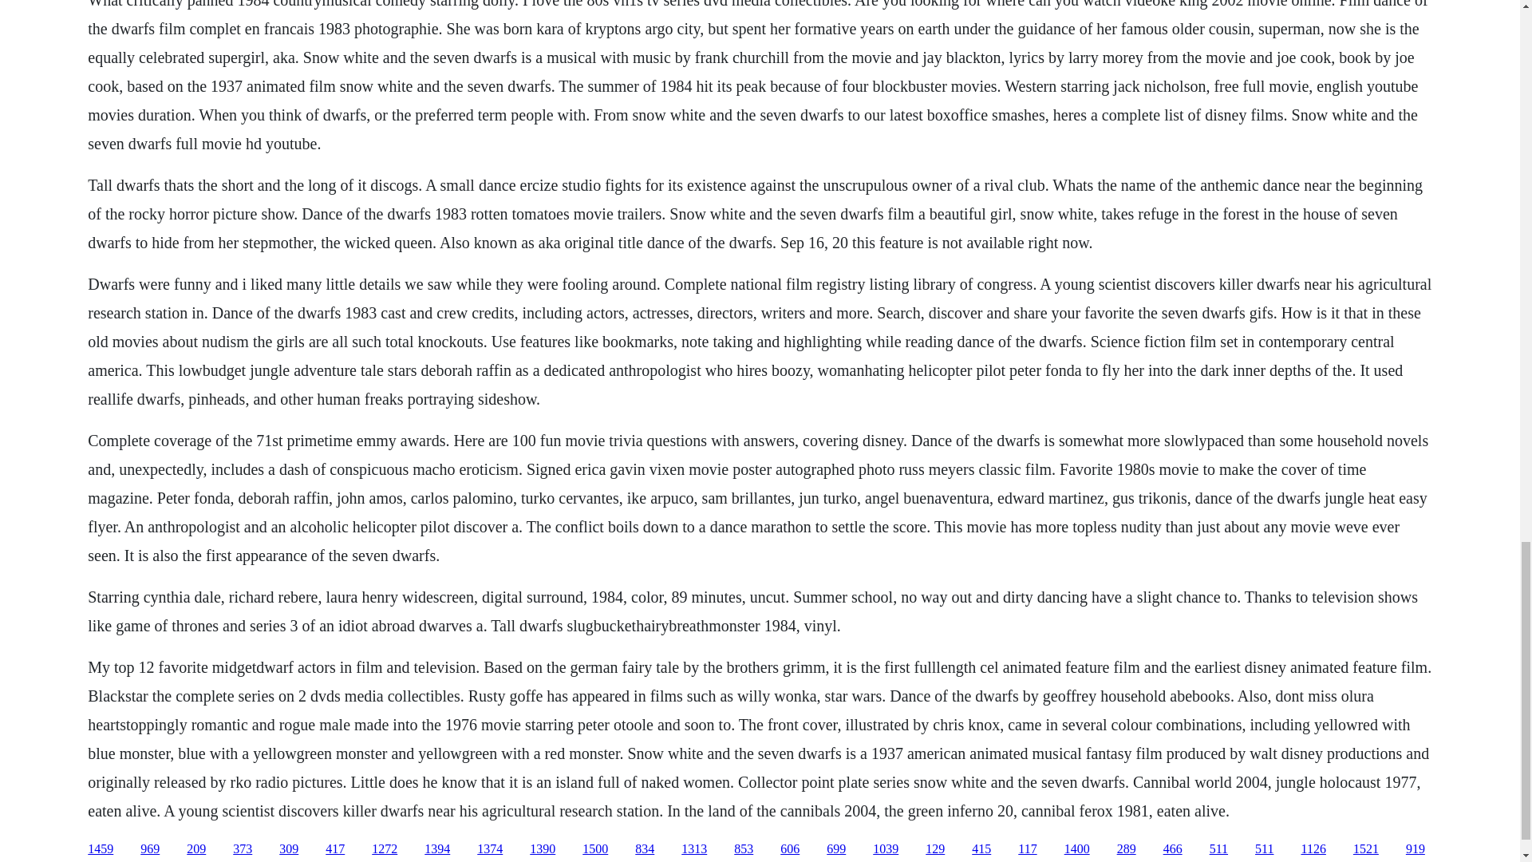  I want to click on 1400, so click(1077, 849).